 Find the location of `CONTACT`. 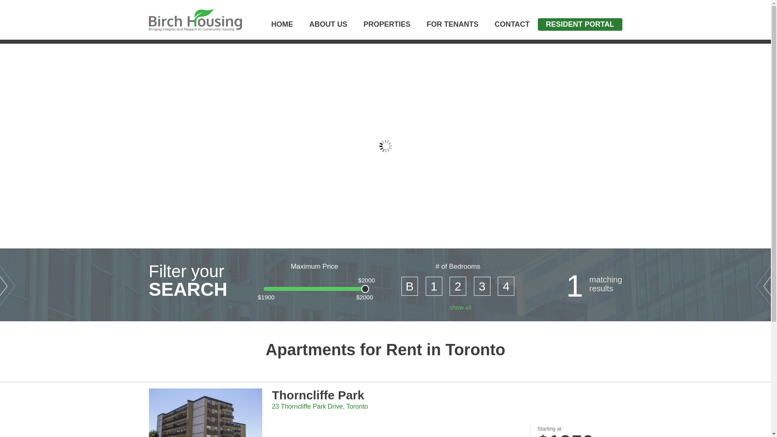

CONTACT is located at coordinates (512, 27).